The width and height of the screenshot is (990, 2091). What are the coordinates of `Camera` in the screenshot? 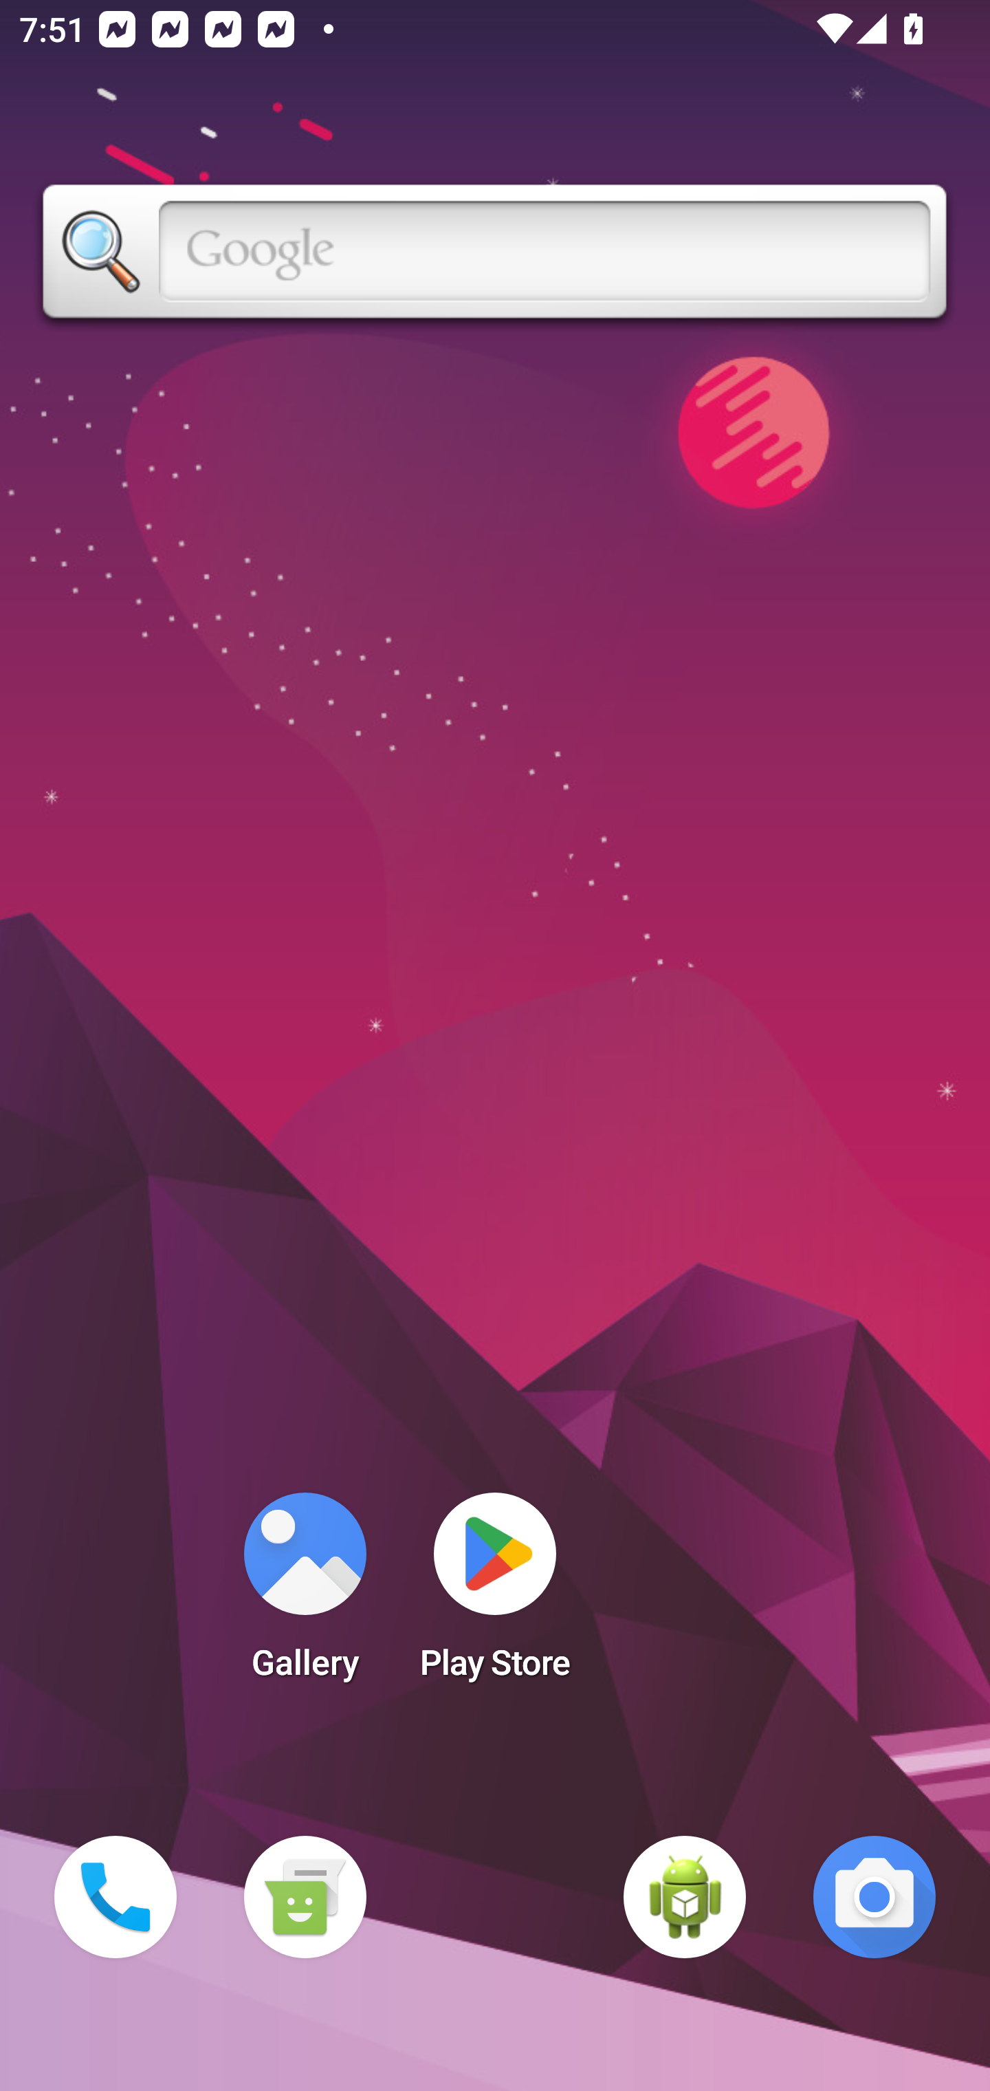 It's located at (874, 1897).